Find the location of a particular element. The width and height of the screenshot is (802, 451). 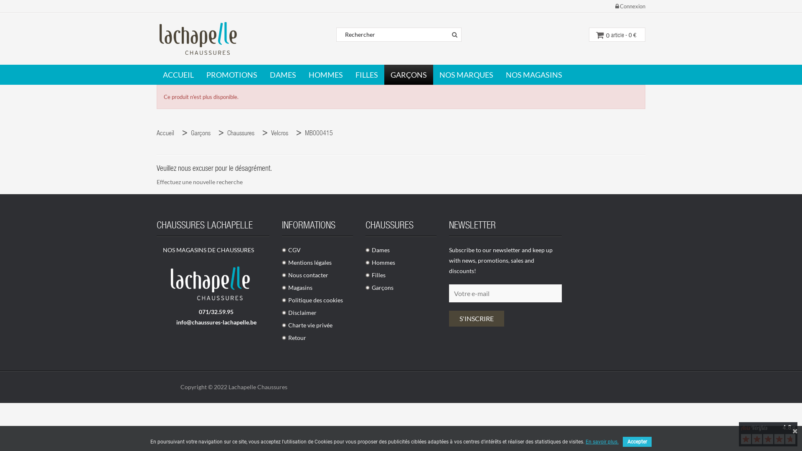

ACCUEIL is located at coordinates (178, 75).